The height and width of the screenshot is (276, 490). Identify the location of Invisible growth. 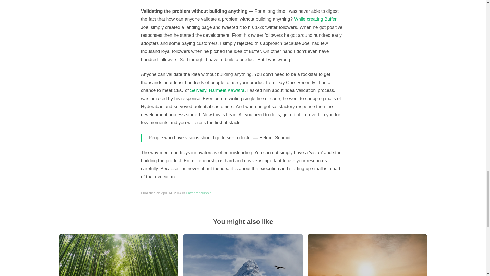
(119, 255).